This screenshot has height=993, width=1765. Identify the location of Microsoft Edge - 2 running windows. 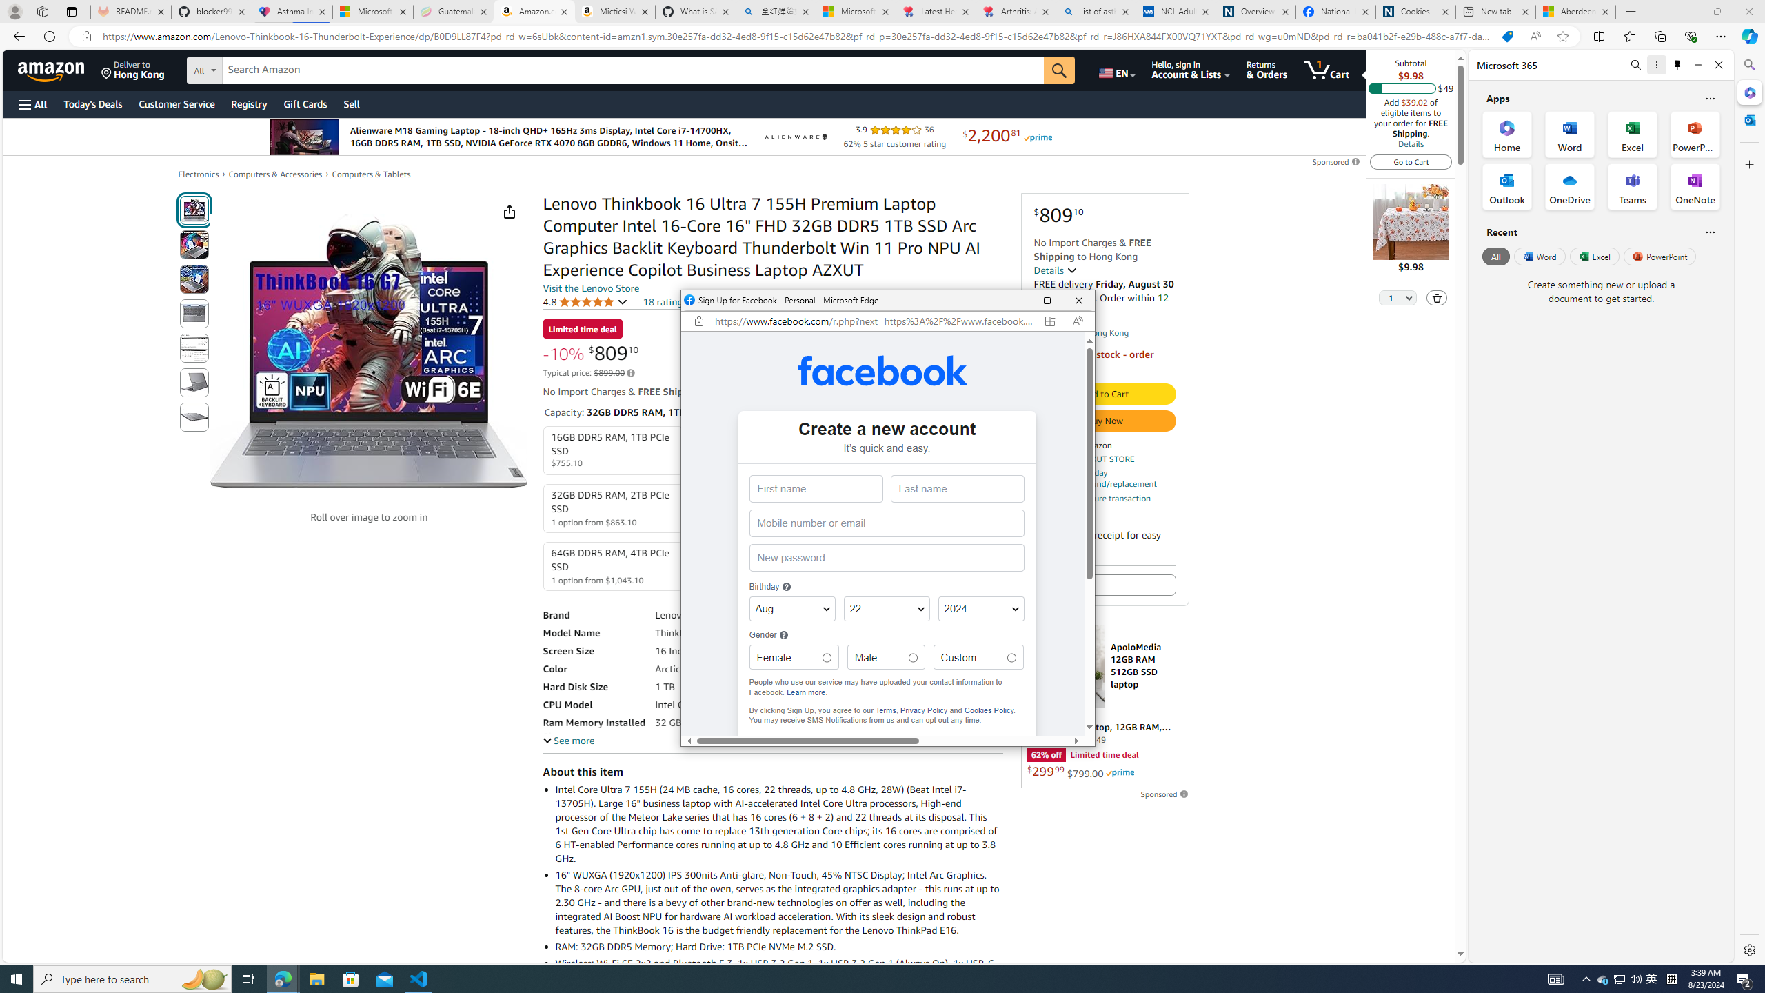
(283, 979).